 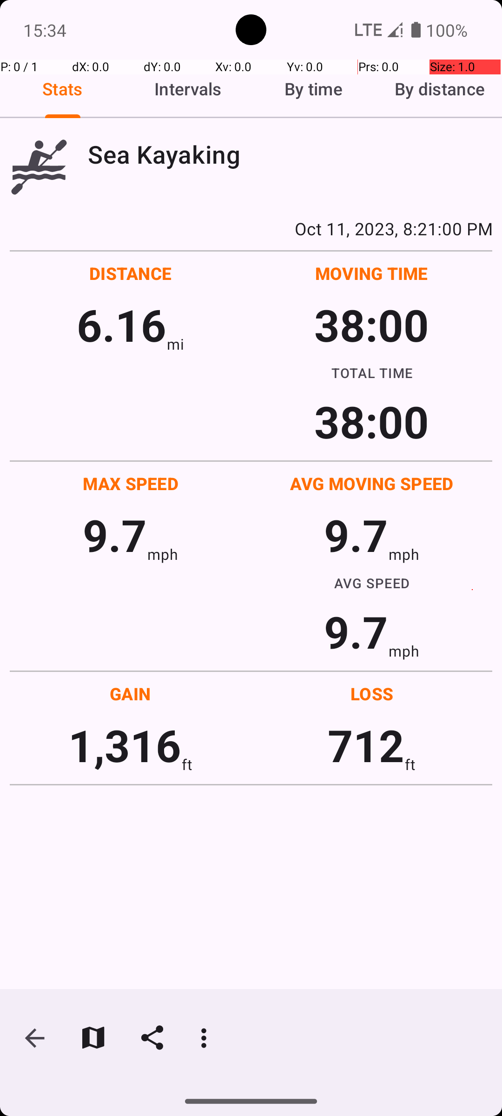 I want to click on 9.7, so click(x=115, y=535).